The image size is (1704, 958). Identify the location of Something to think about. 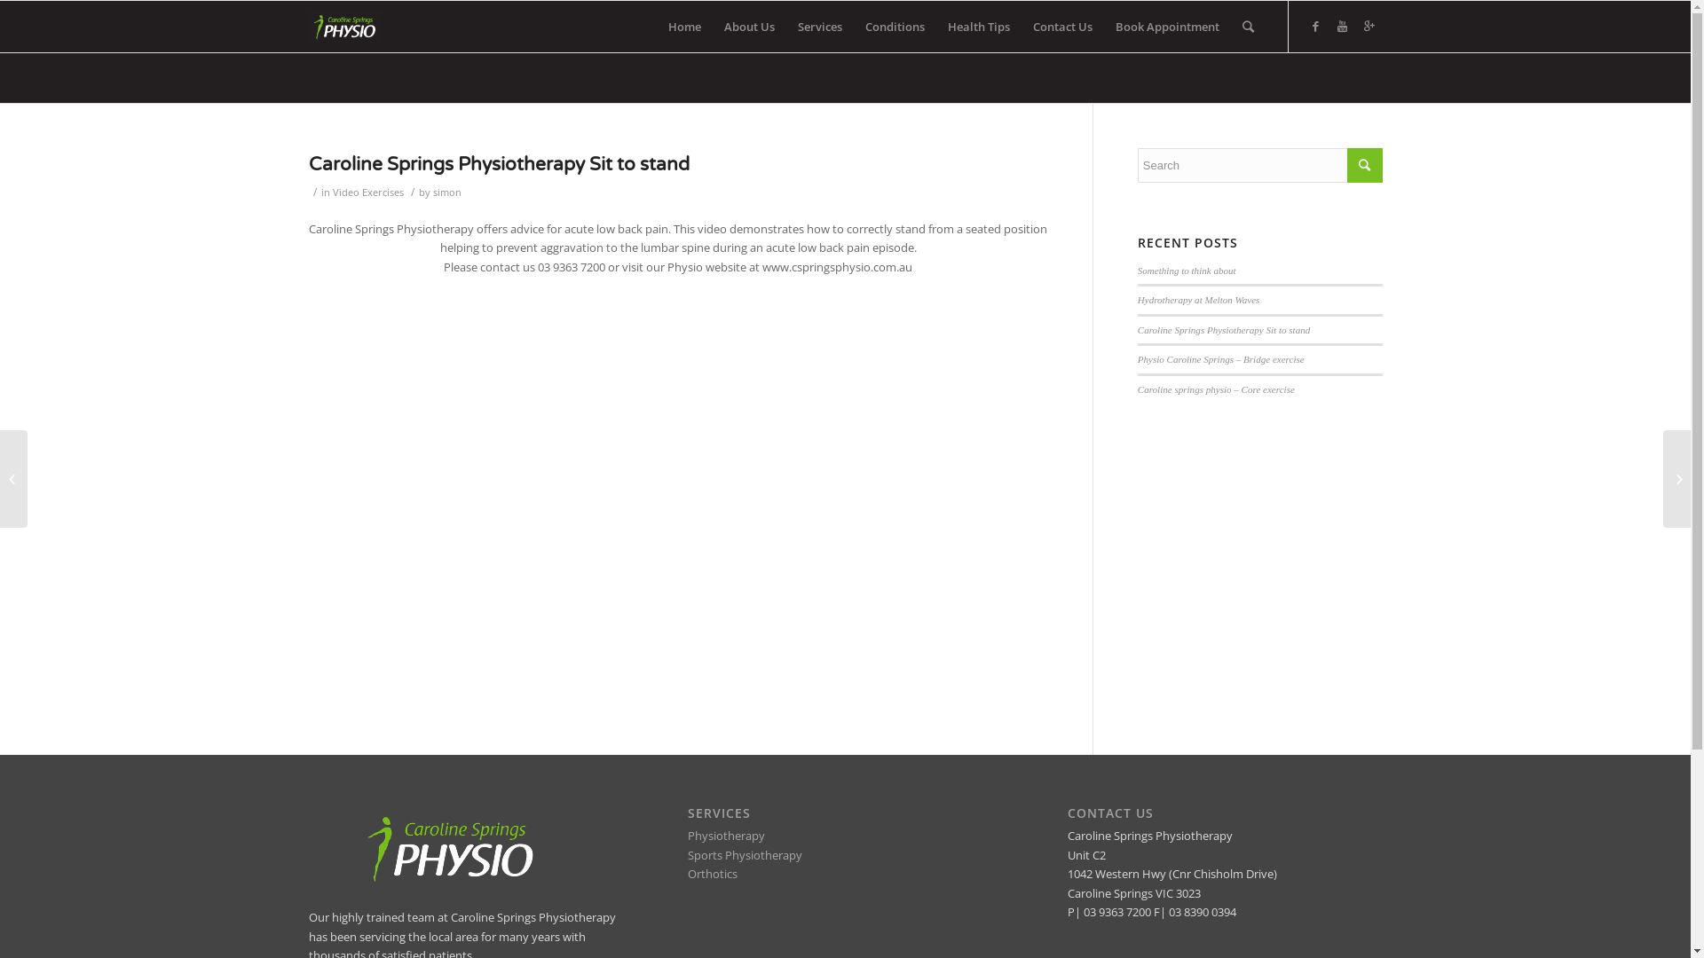
(1187, 271).